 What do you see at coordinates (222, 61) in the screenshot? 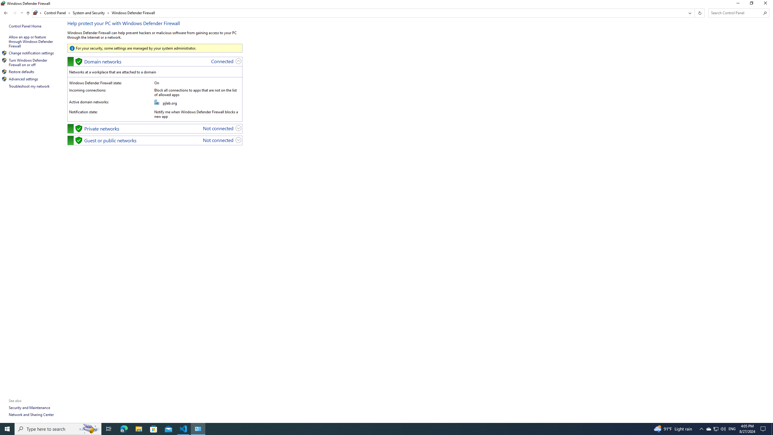
I see `User Promoted Notification Area` at bounding box center [222, 61].